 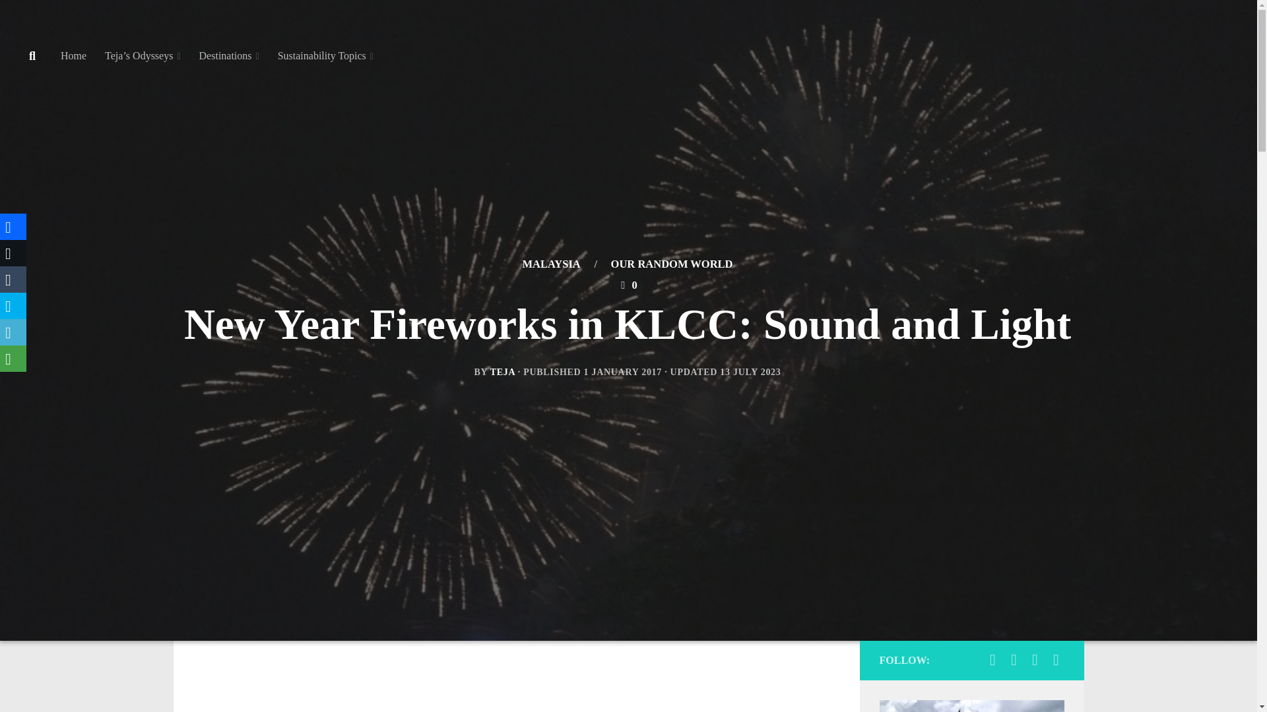 What do you see at coordinates (503, 372) in the screenshot?
I see `Posts by Teja` at bounding box center [503, 372].